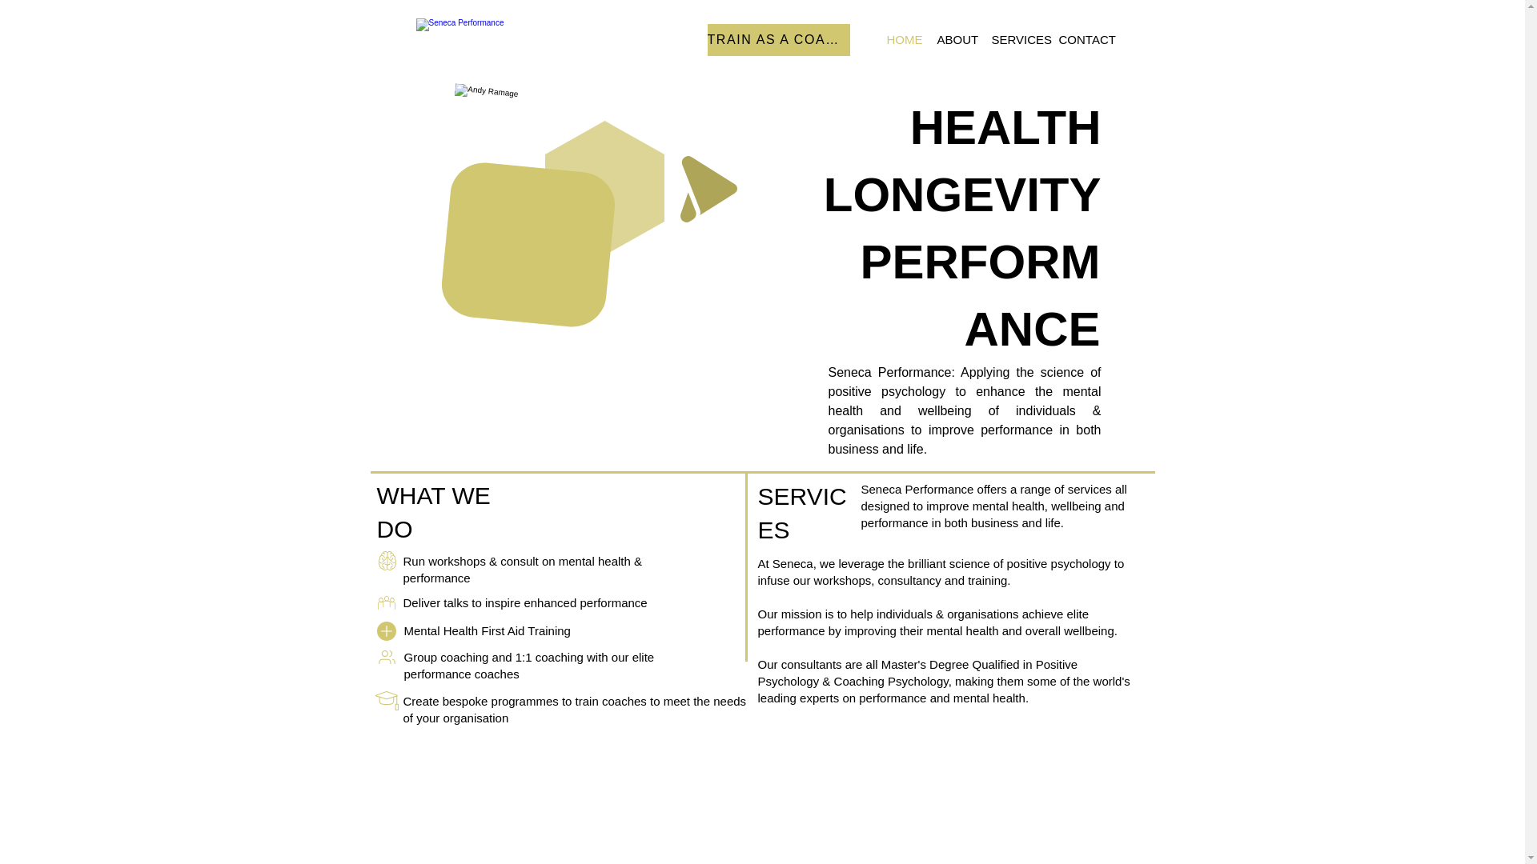 This screenshot has height=864, width=1537. What do you see at coordinates (953, 39) in the screenshot?
I see `ABOUT` at bounding box center [953, 39].